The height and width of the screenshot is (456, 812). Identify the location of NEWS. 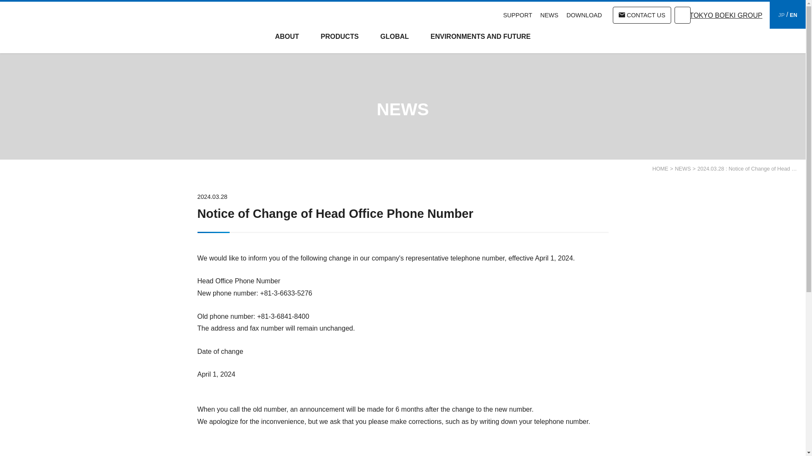
(549, 15).